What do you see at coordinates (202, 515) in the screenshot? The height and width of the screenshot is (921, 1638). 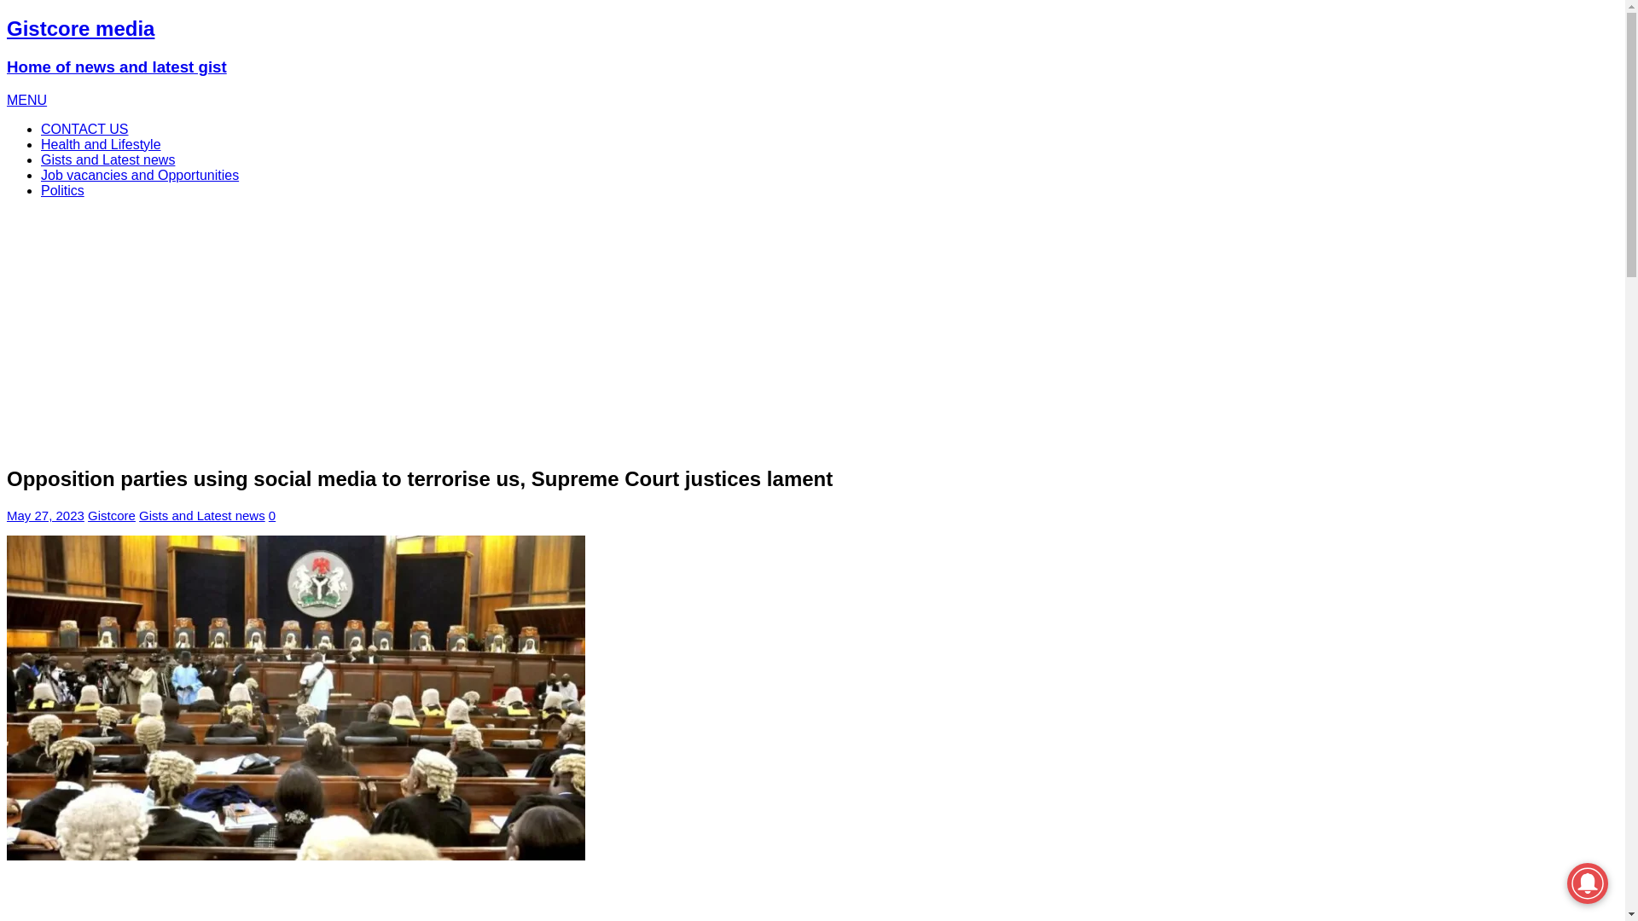 I see `Gists and Latest news` at bounding box center [202, 515].